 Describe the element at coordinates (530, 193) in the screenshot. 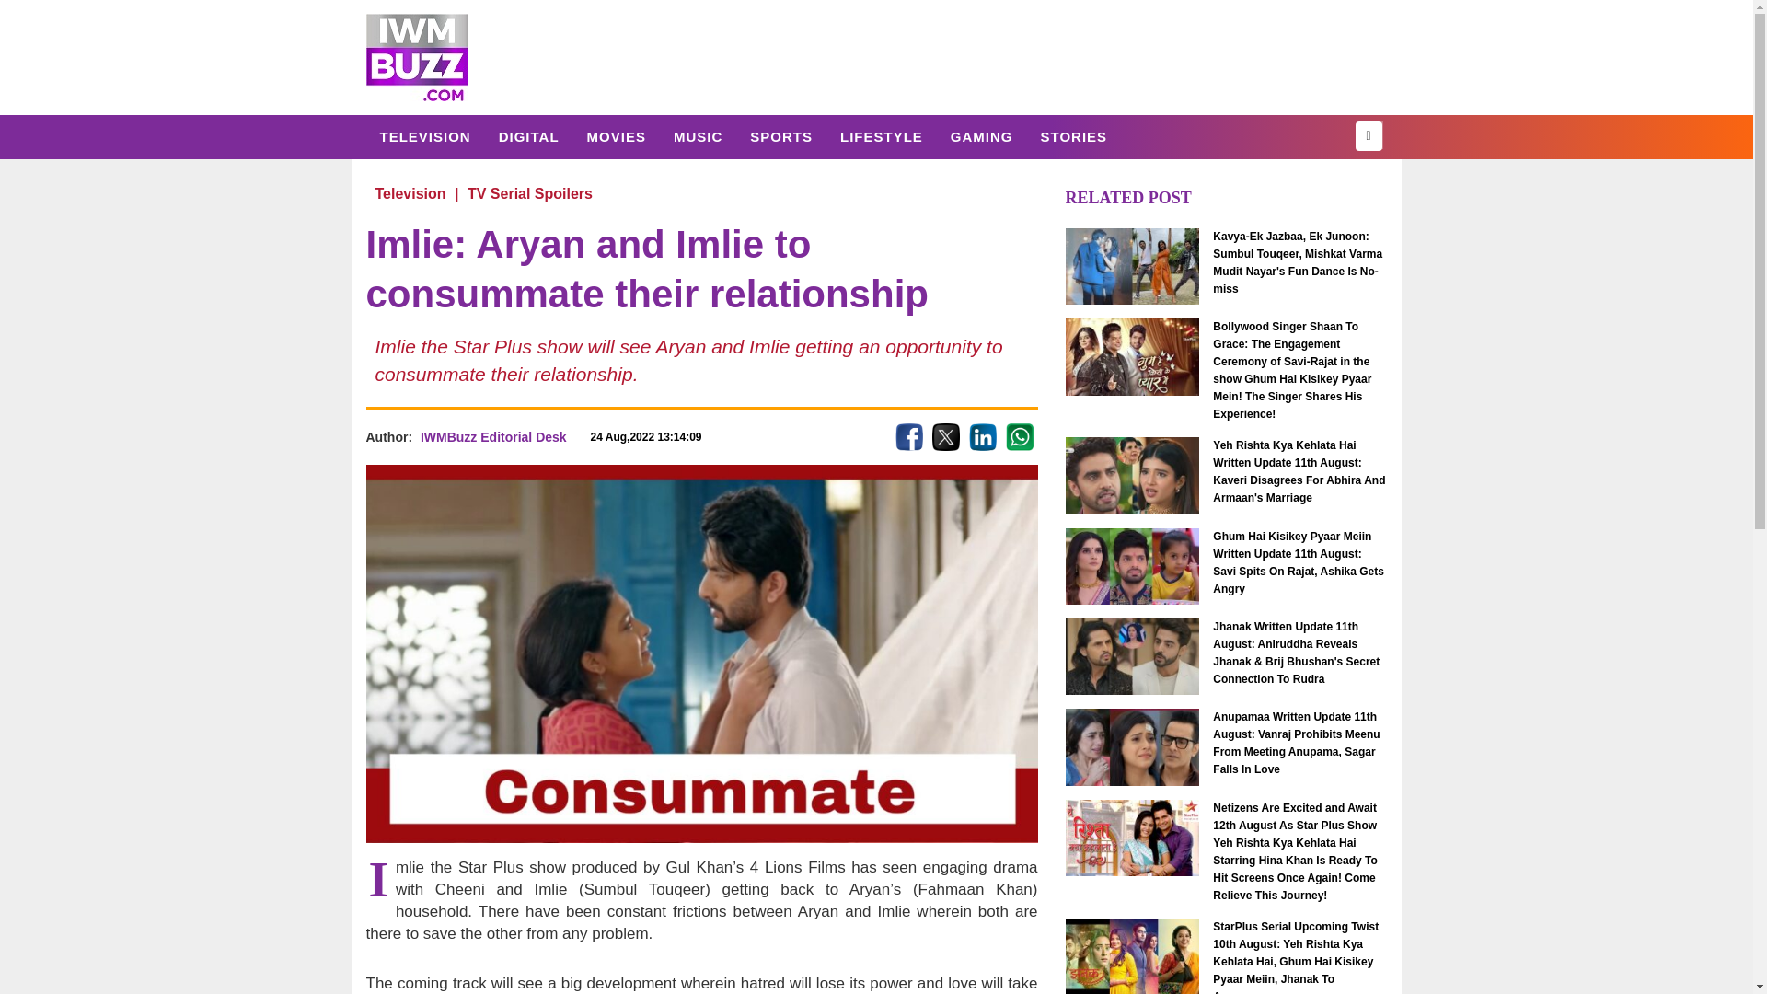

I see `TV Serial Spoilers` at that location.